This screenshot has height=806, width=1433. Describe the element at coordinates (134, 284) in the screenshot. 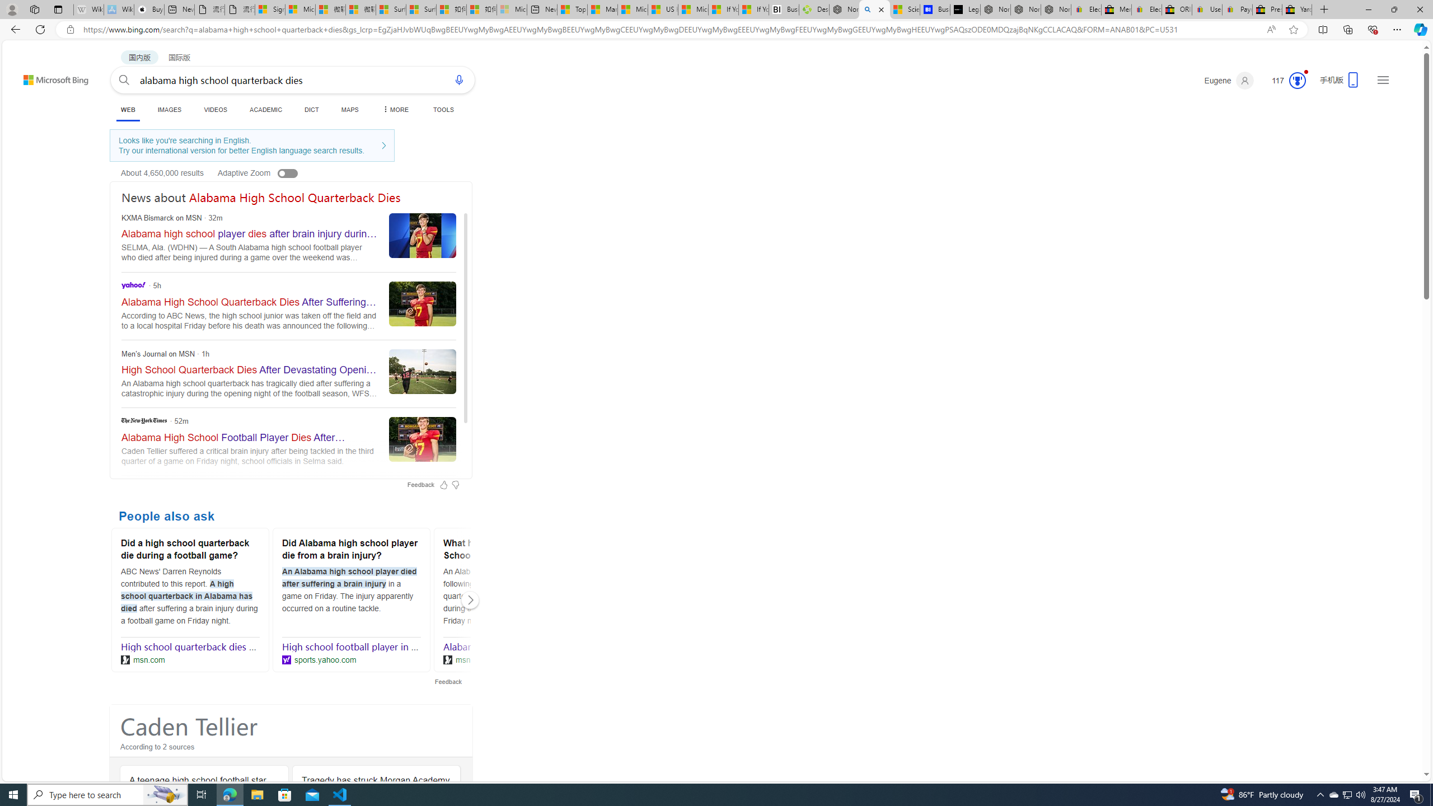

I see `Yahoo` at that location.